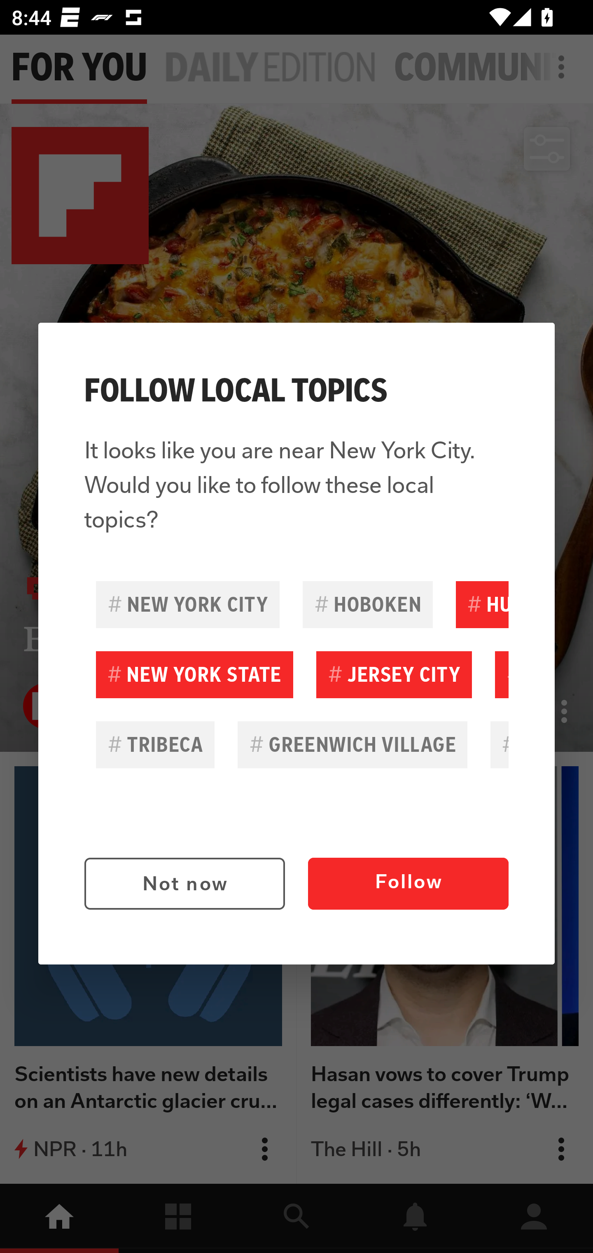  Describe the element at coordinates (155, 745) in the screenshot. I see `# TRIBECA` at that location.